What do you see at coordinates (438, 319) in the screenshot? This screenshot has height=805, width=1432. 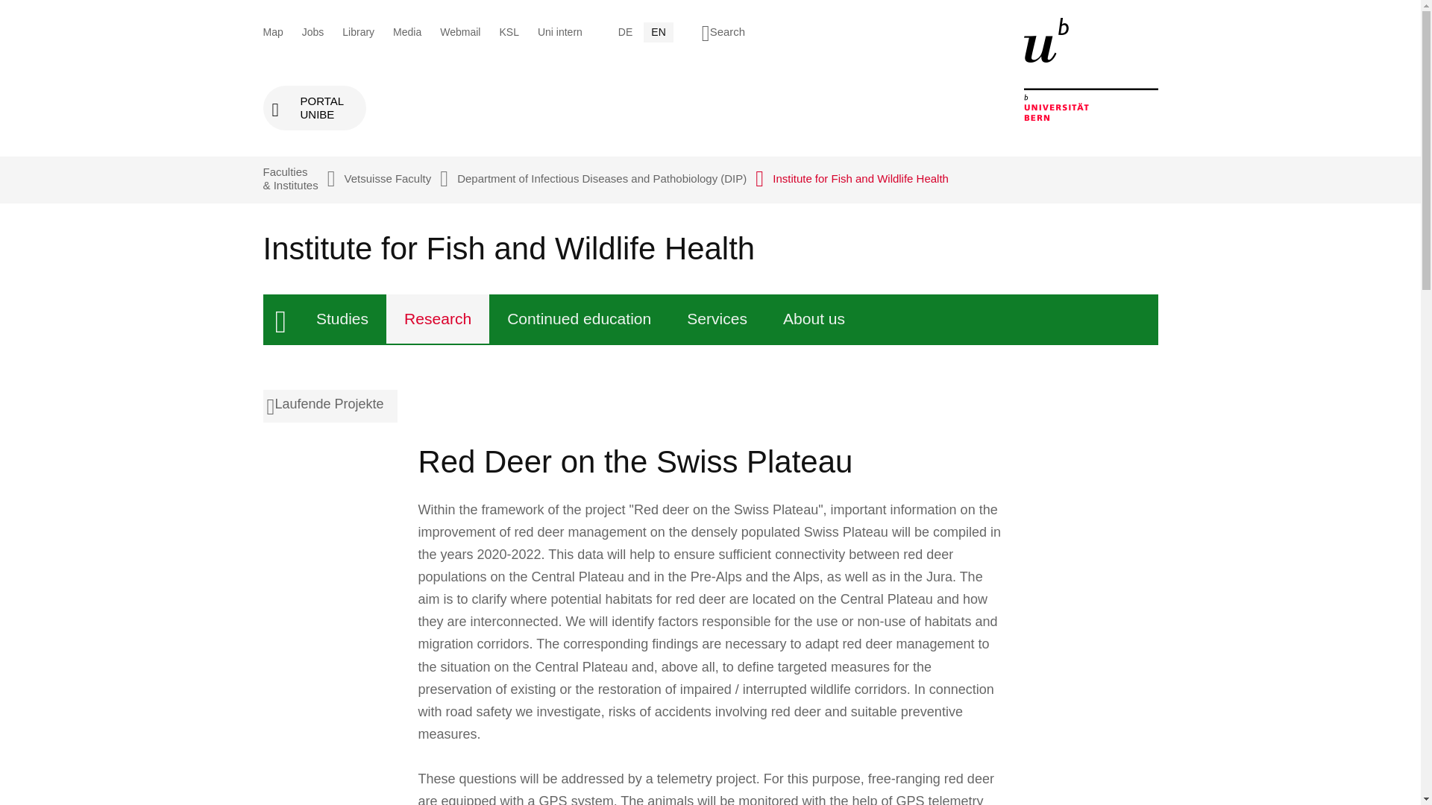 I see `Studies` at bounding box center [438, 319].